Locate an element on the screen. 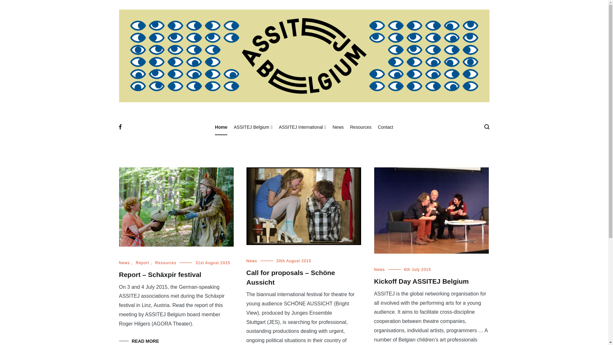  Search is located at coordinates (18, 7).